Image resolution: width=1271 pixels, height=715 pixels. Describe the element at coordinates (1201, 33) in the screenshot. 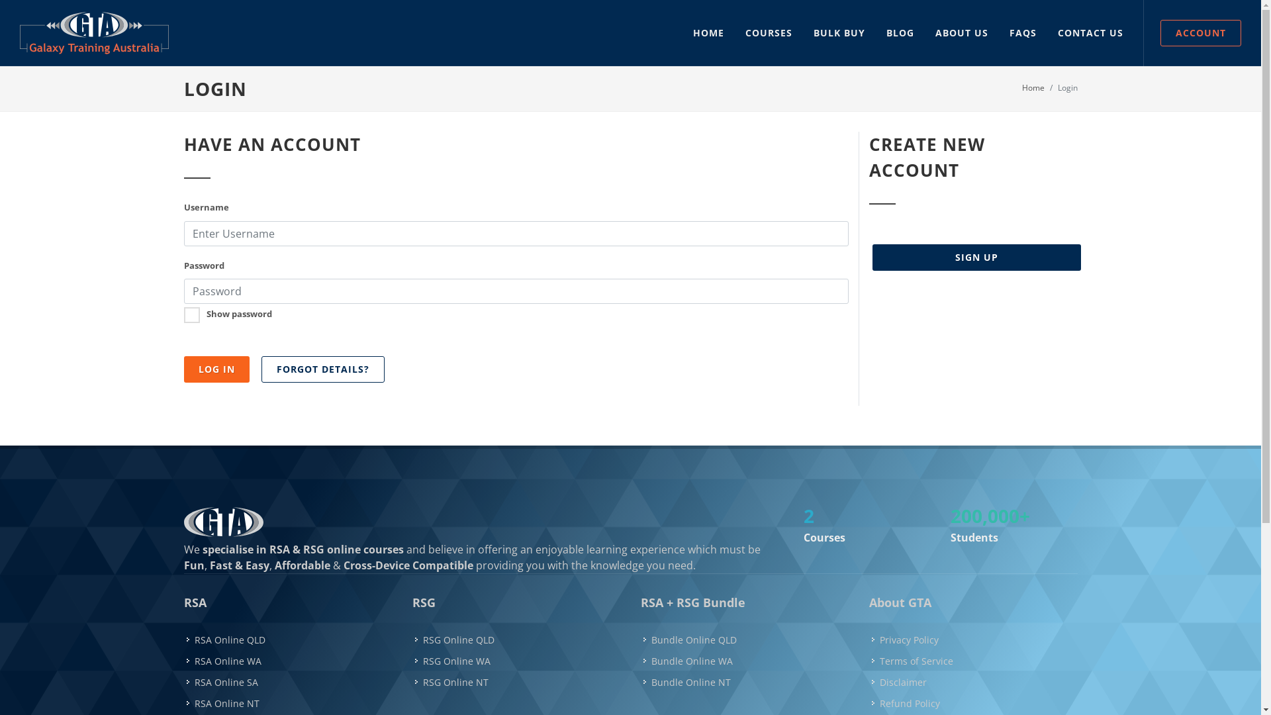

I see `ACCOUNT` at that location.